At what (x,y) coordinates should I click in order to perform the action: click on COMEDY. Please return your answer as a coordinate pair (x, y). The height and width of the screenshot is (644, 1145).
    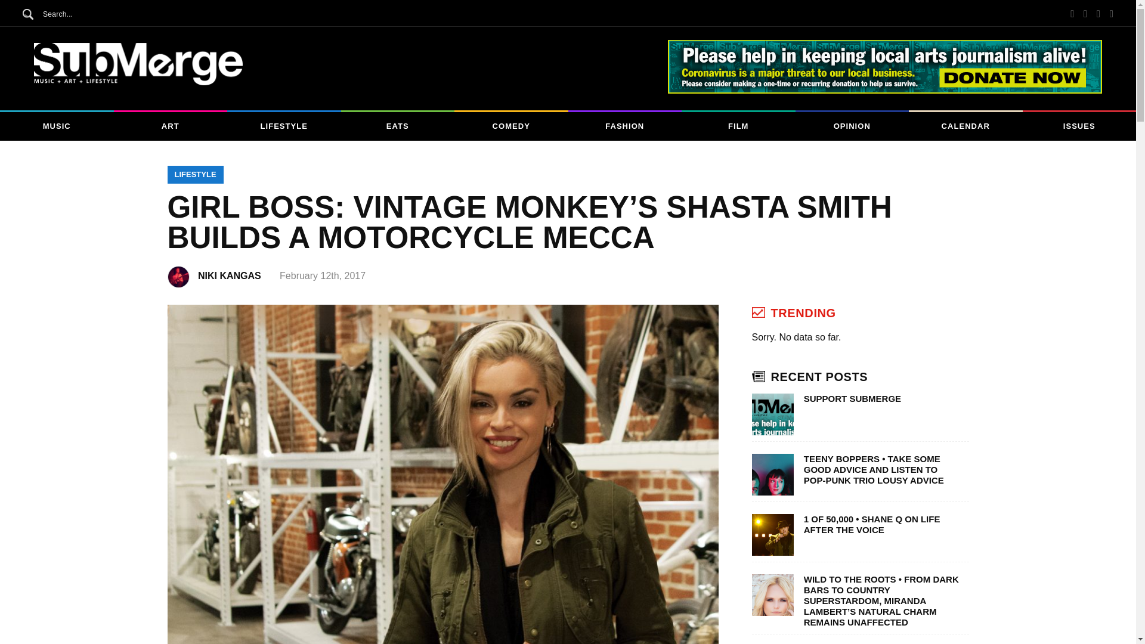
    Looking at the image, I should click on (511, 126).